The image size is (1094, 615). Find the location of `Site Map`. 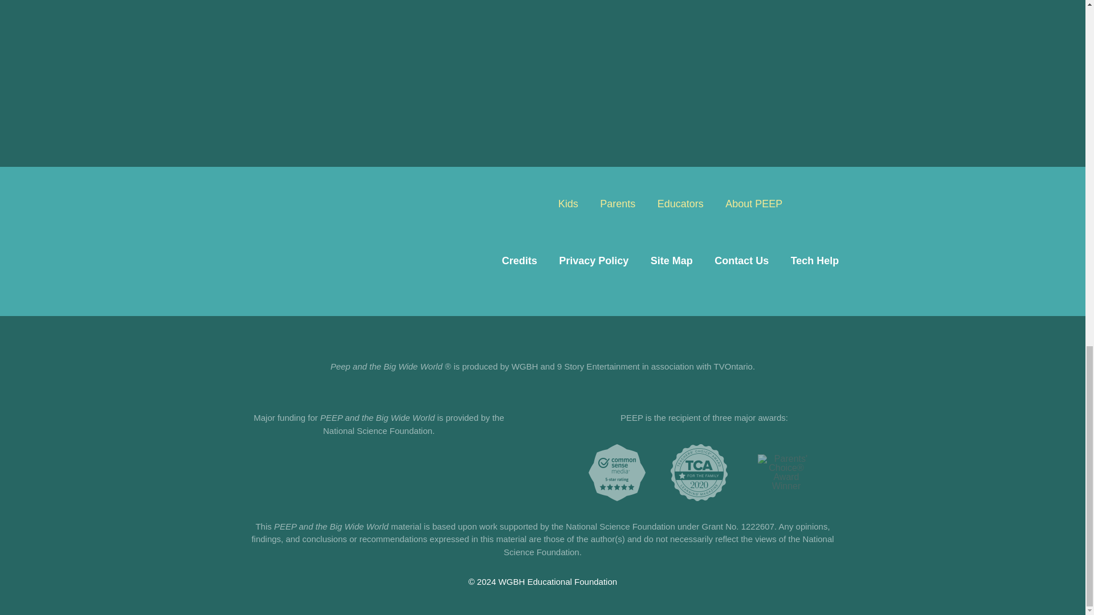

Site Map is located at coordinates (671, 261).